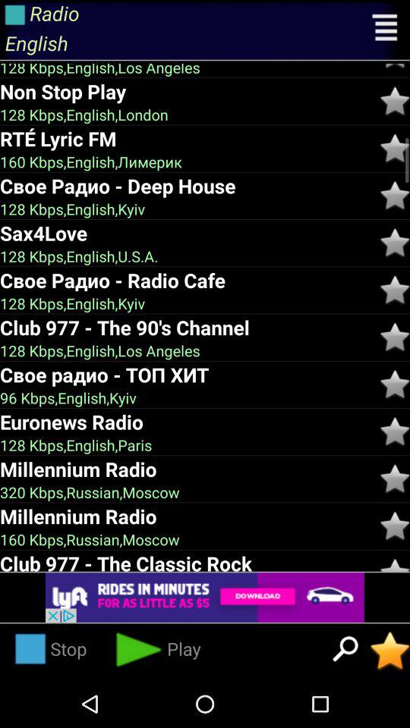 Image resolution: width=410 pixels, height=728 pixels. Describe the element at coordinates (395, 290) in the screenshot. I see `make it favourite` at that location.